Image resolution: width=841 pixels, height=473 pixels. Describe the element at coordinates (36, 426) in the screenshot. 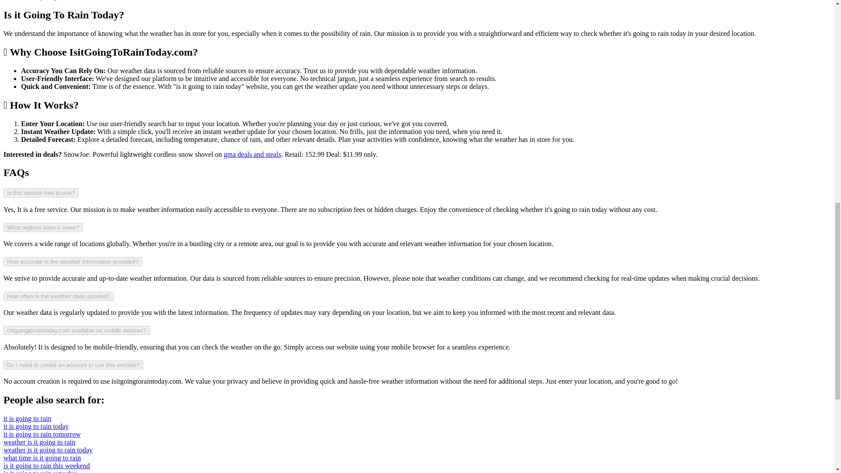

I see `it is going to rain today` at that location.